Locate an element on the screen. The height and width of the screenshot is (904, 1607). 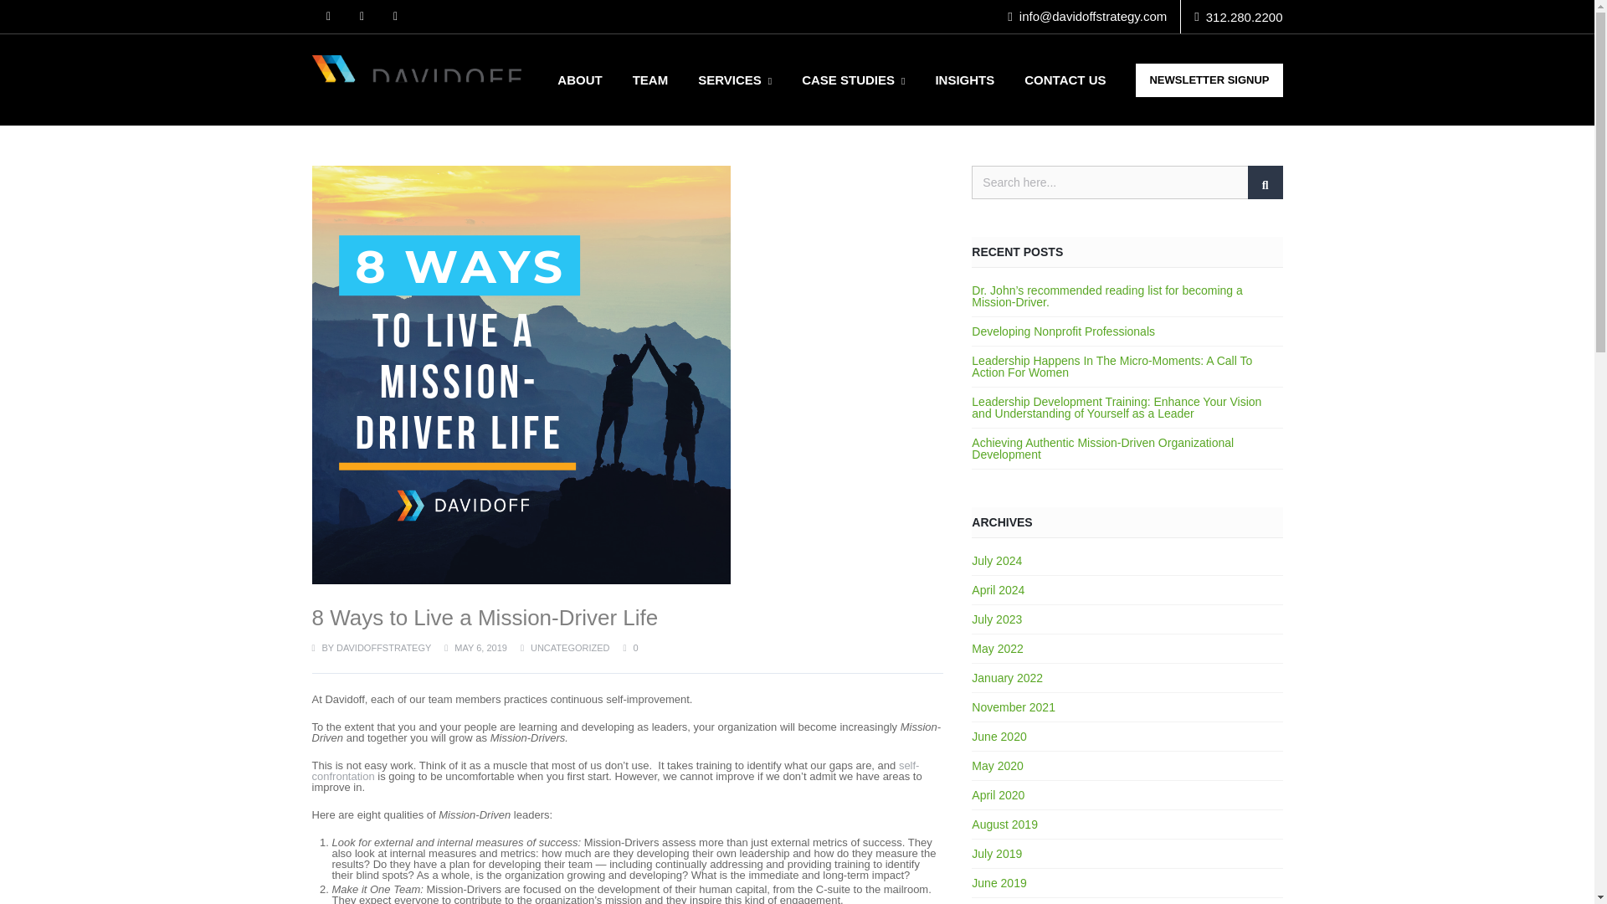
SERVICES is located at coordinates (735, 80).